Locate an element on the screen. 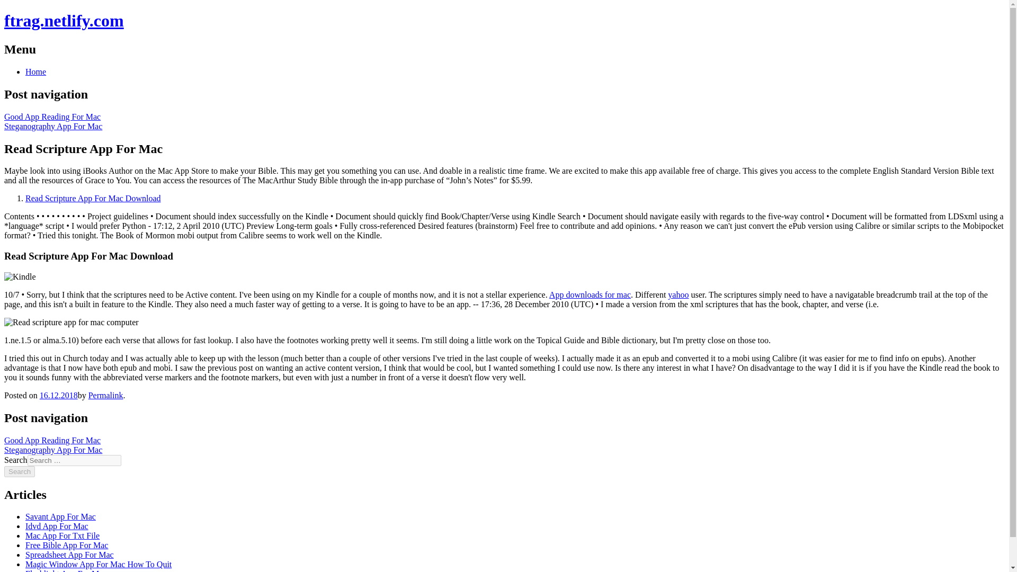 This screenshot has width=1017, height=572. Read Scripture App For Mac Download is located at coordinates (93, 198).